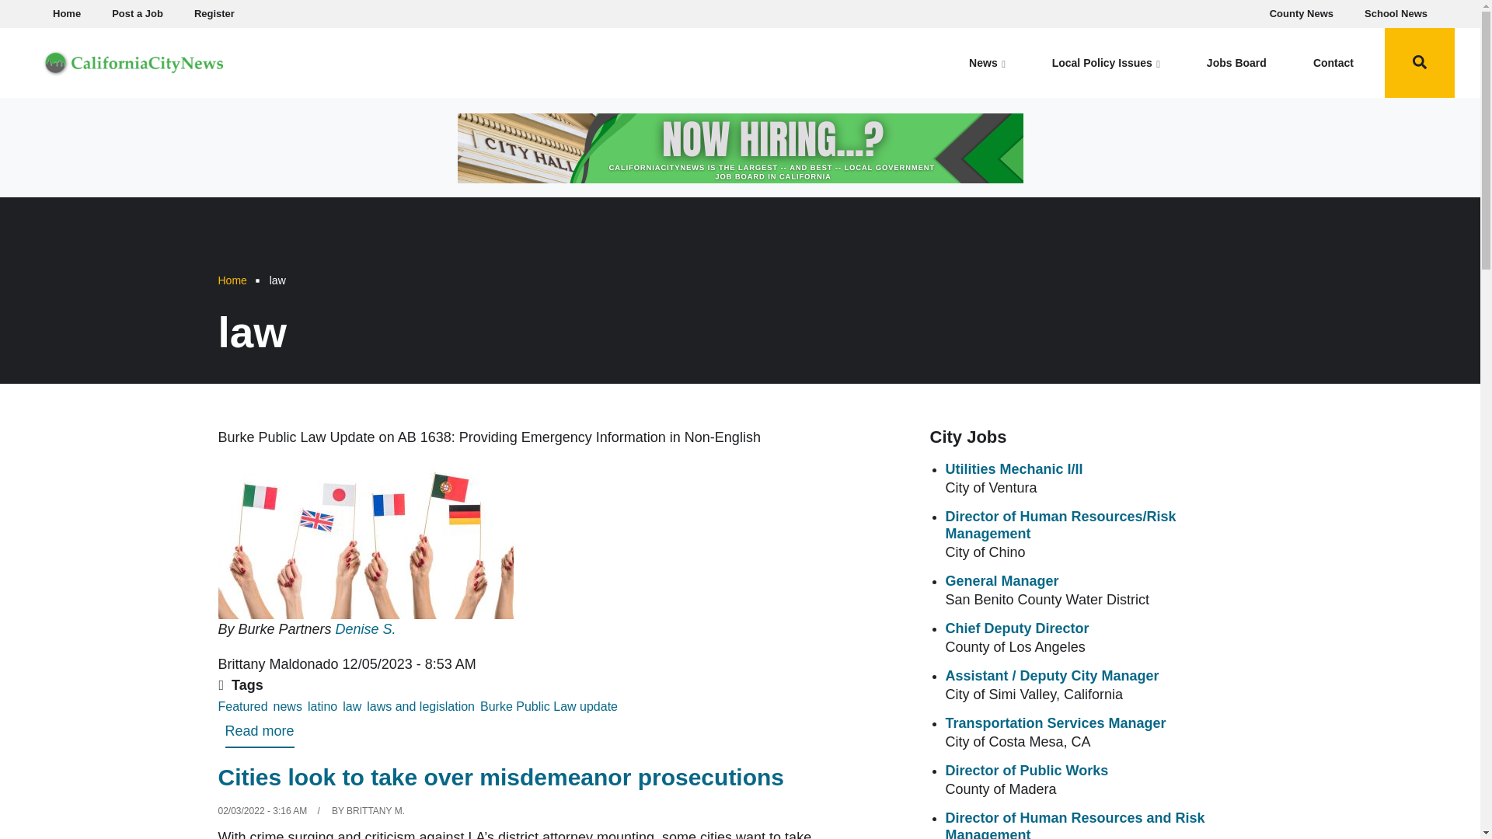 The width and height of the screenshot is (1492, 839). I want to click on laws and legislation, so click(420, 707).